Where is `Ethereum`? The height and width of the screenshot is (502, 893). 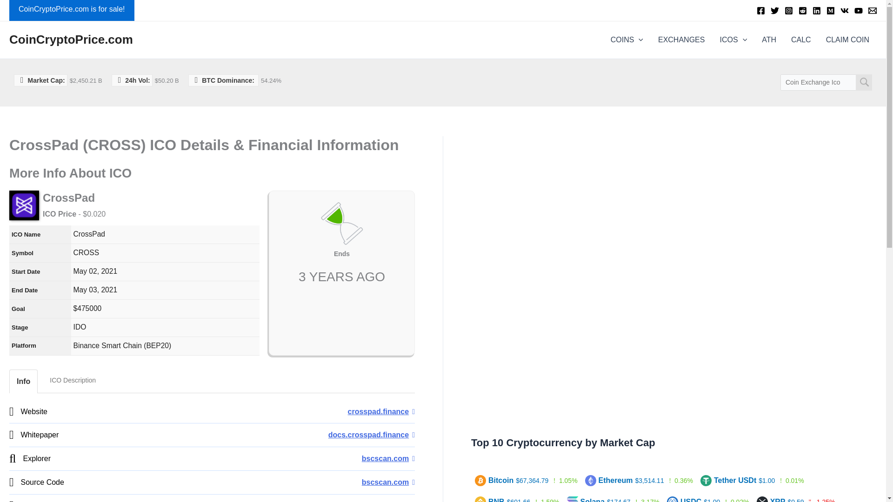
Ethereum is located at coordinates (610, 480).